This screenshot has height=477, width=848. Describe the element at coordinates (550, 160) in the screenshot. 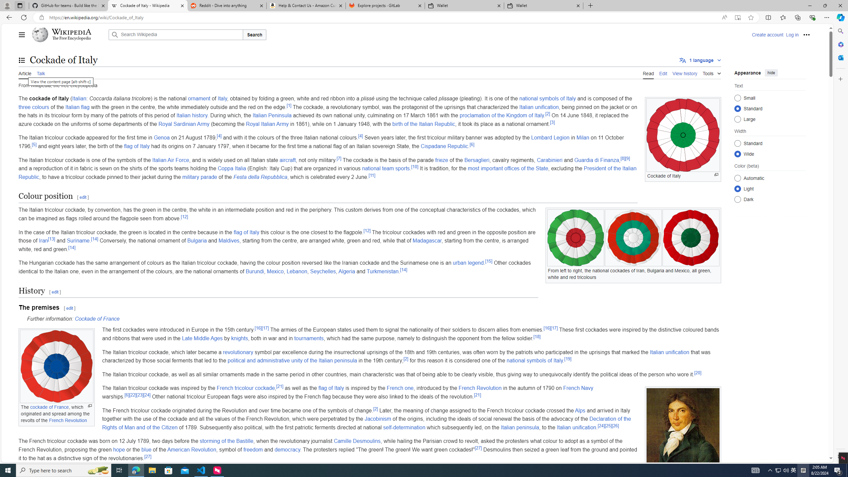

I see `Carabinieri` at that location.